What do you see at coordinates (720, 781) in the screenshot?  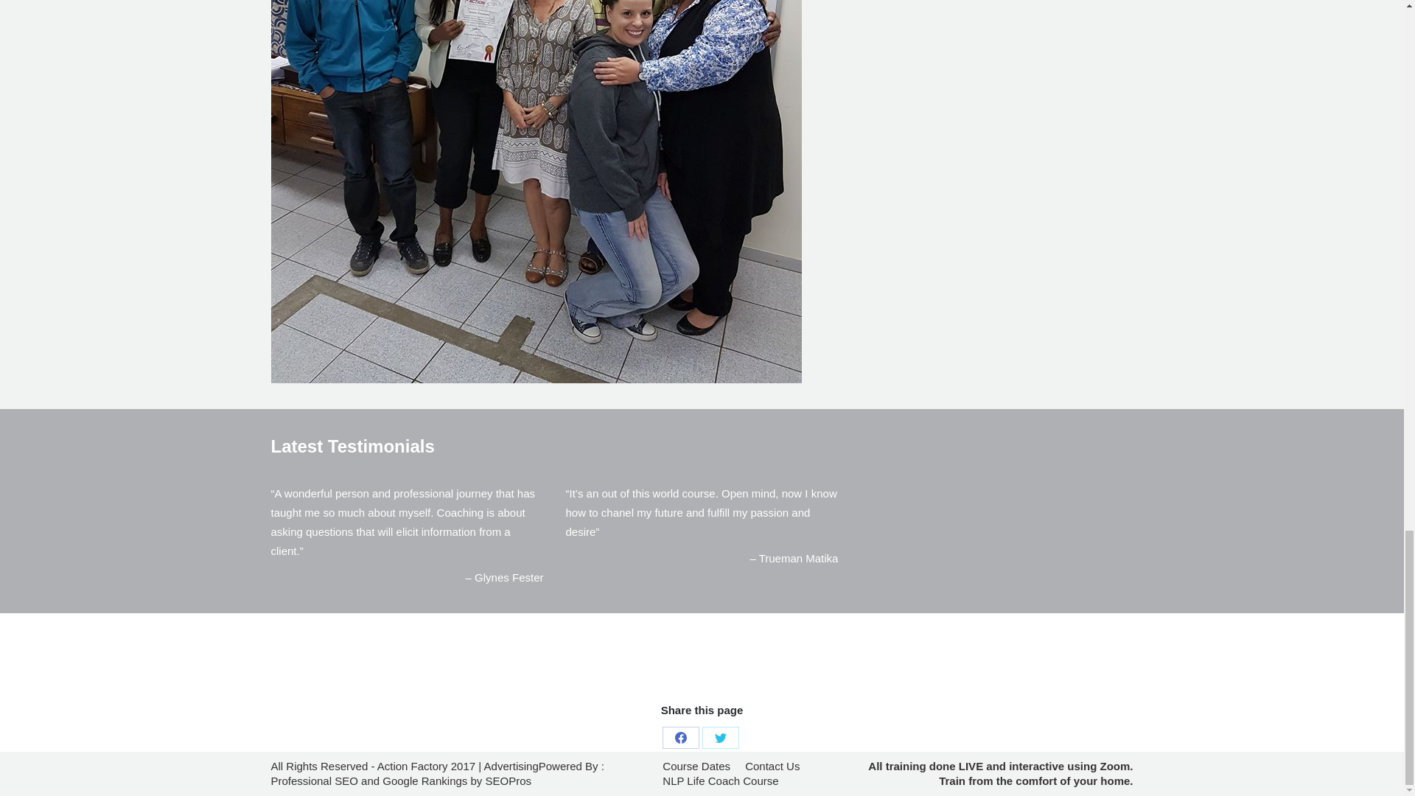 I see `NLP Life Coach Course` at bounding box center [720, 781].